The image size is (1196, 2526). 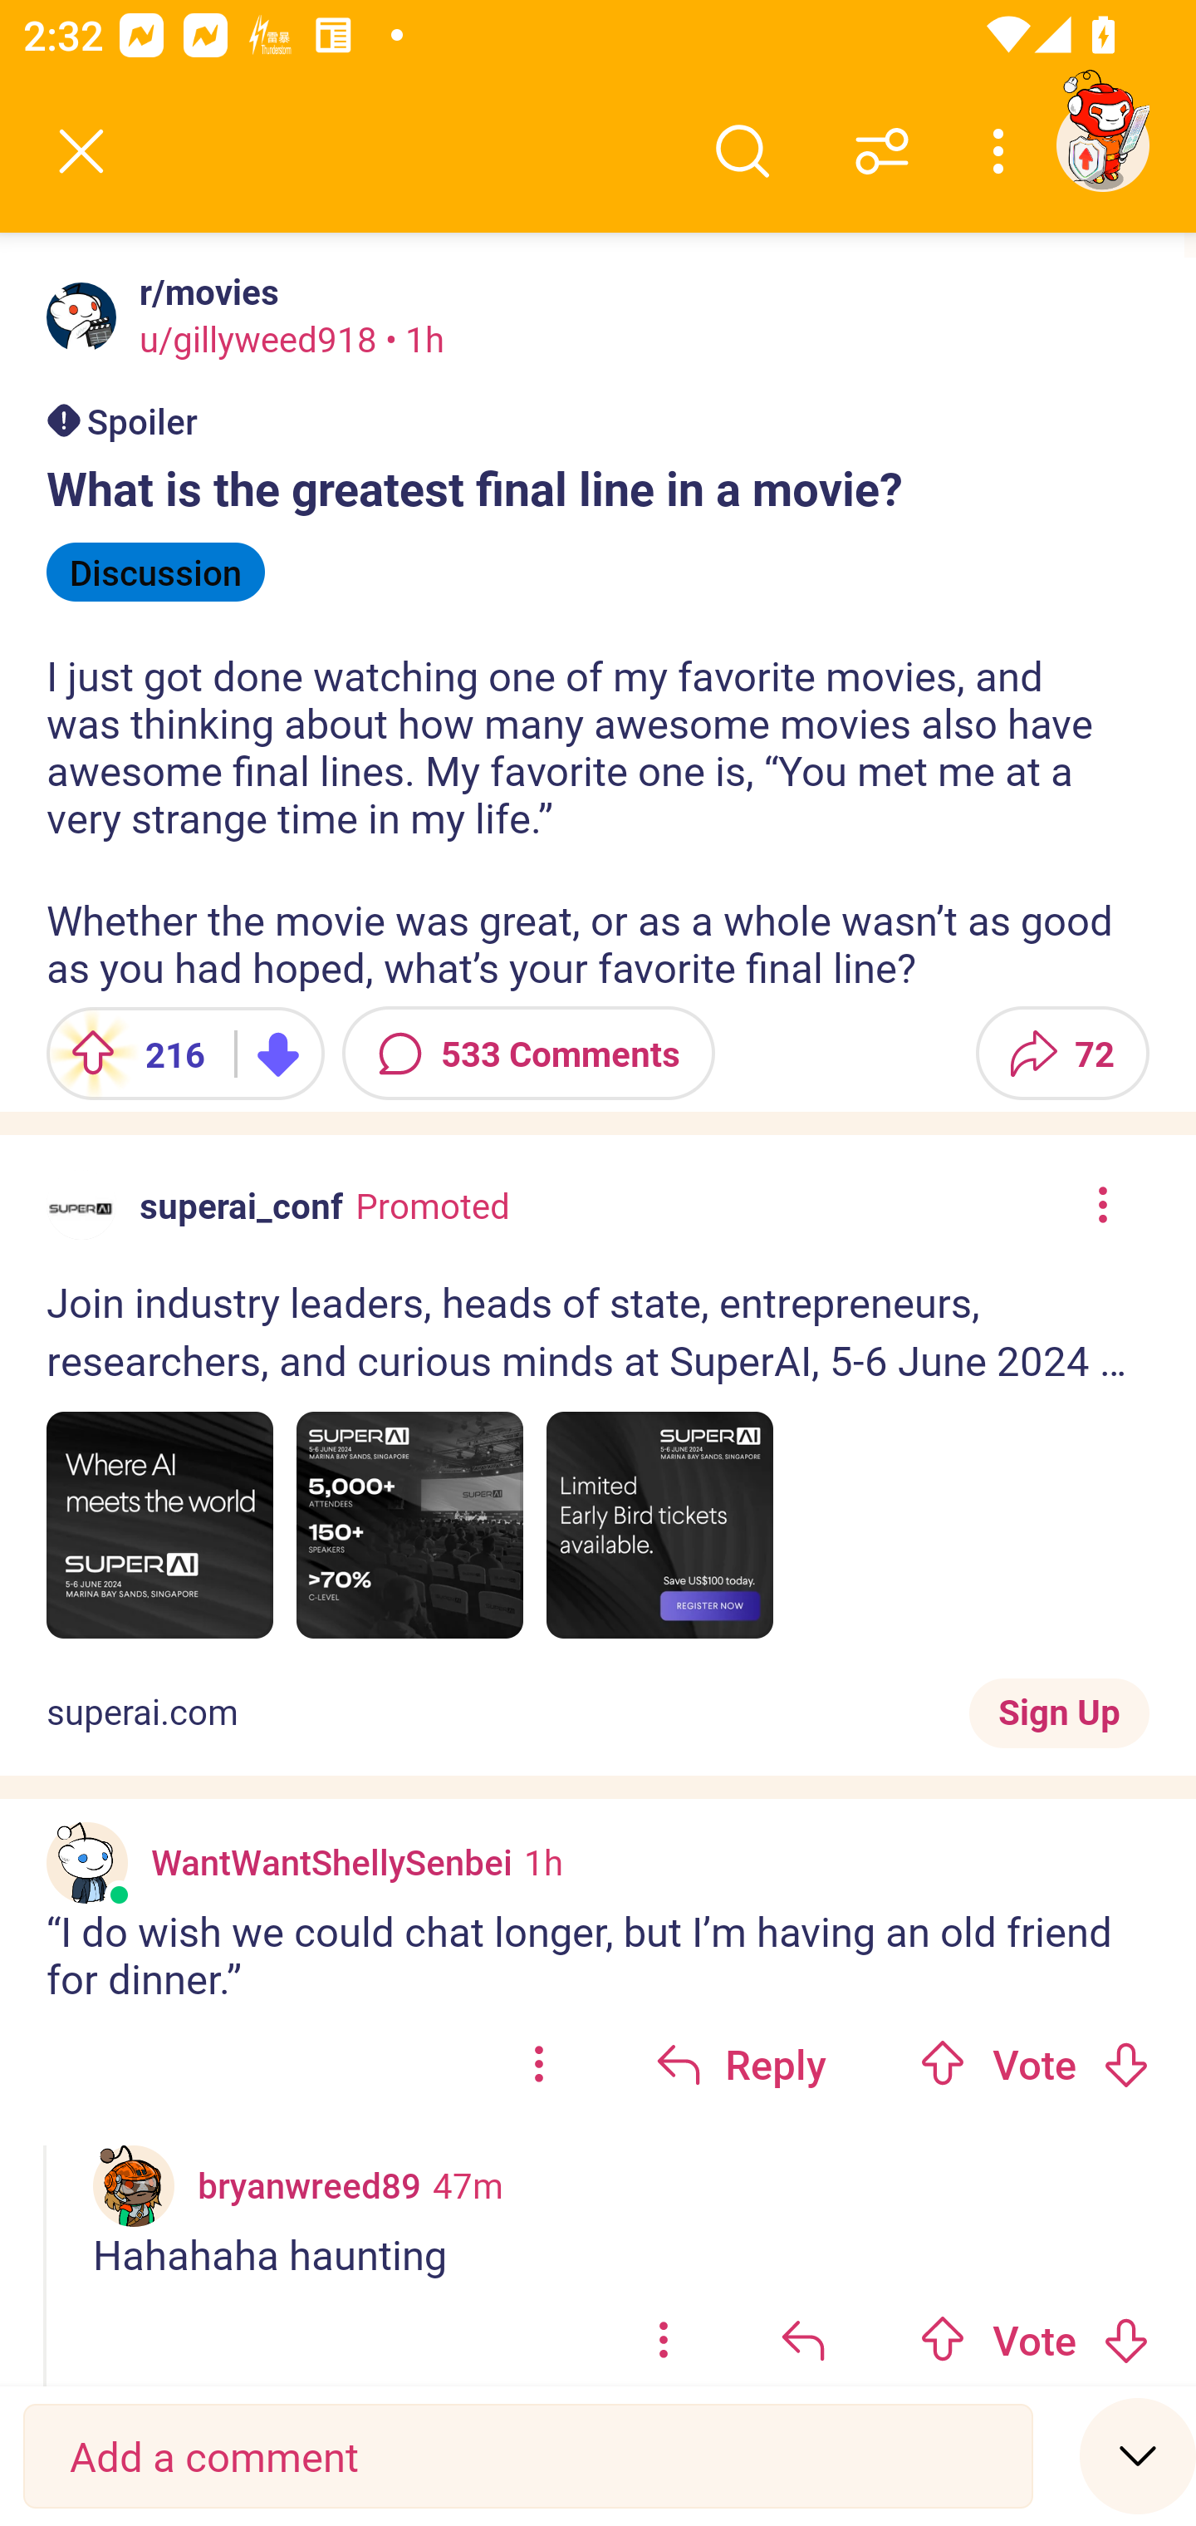 I want to click on r/movies, so click(x=203, y=292).